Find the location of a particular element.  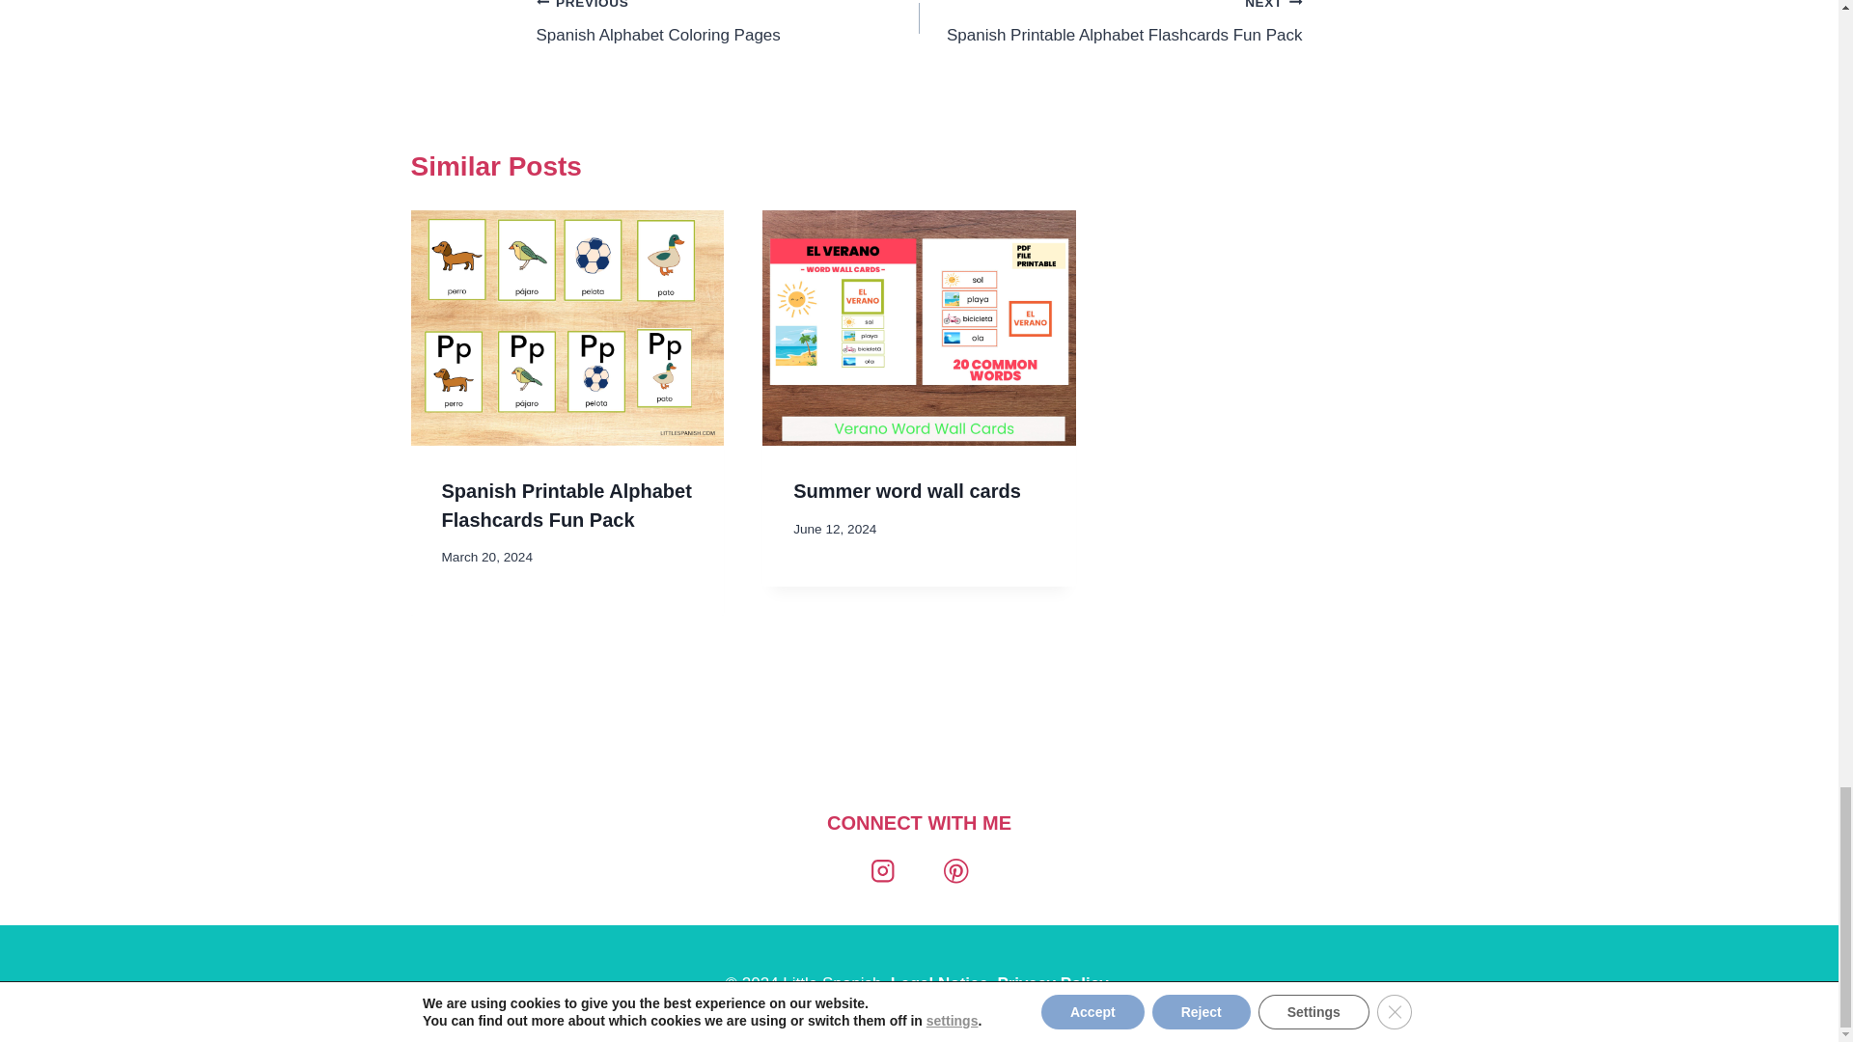

Legal Notice is located at coordinates (1110, 24).